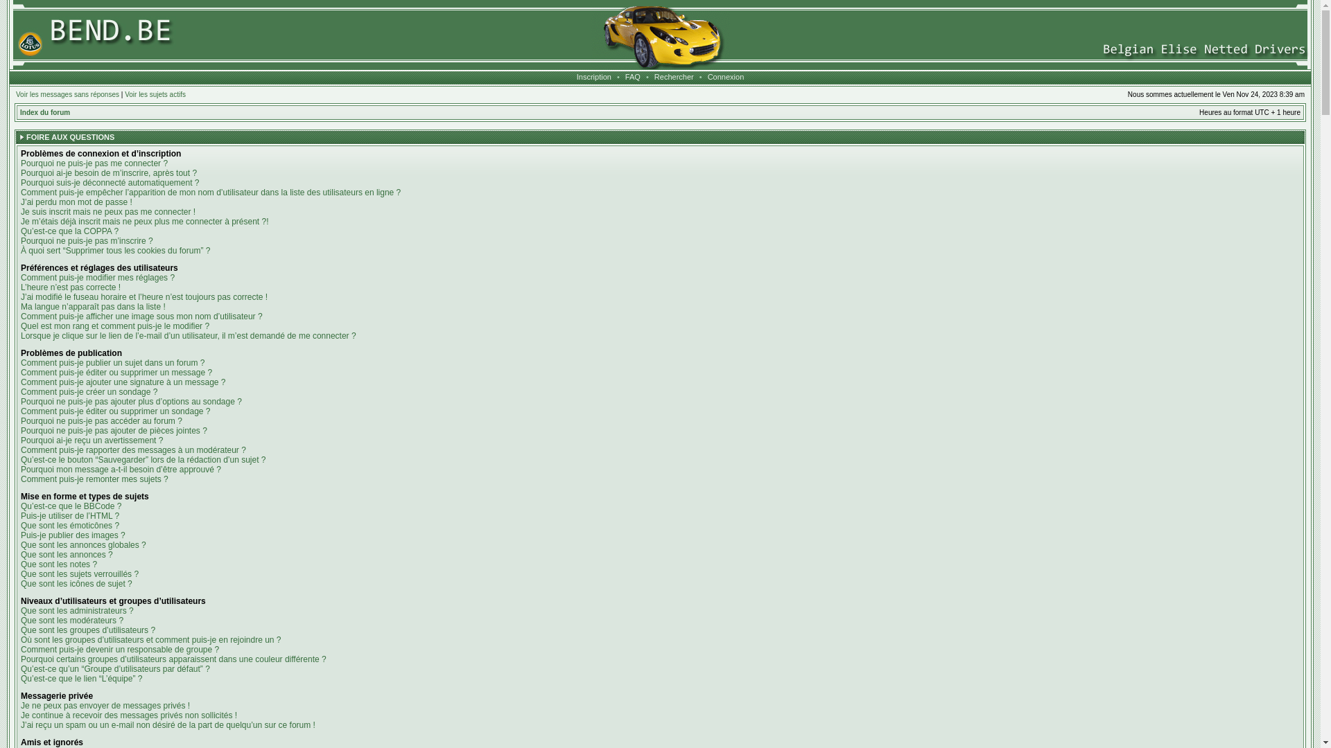 This screenshot has height=748, width=1331. What do you see at coordinates (67, 555) in the screenshot?
I see `Que sont les annonces ?` at bounding box center [67, 555].